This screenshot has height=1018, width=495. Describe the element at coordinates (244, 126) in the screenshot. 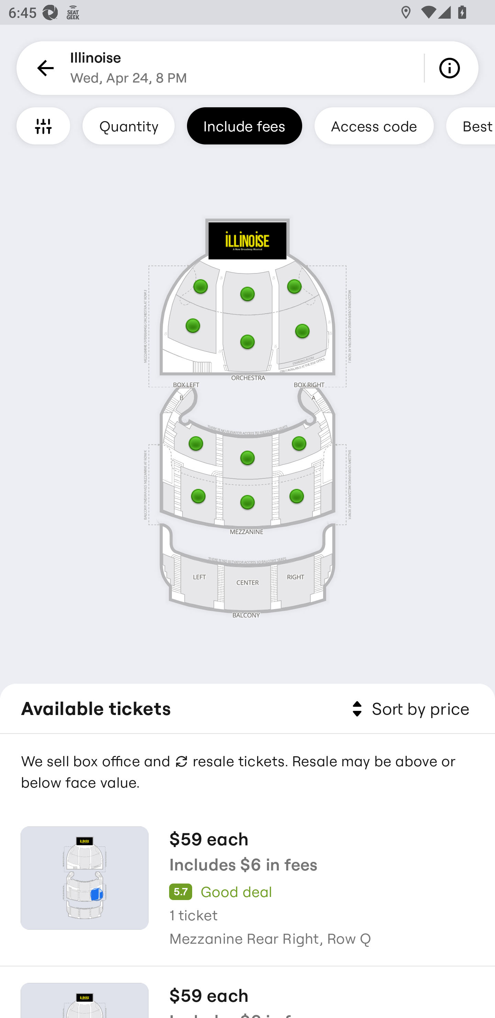

I see `Include fees` at that location.